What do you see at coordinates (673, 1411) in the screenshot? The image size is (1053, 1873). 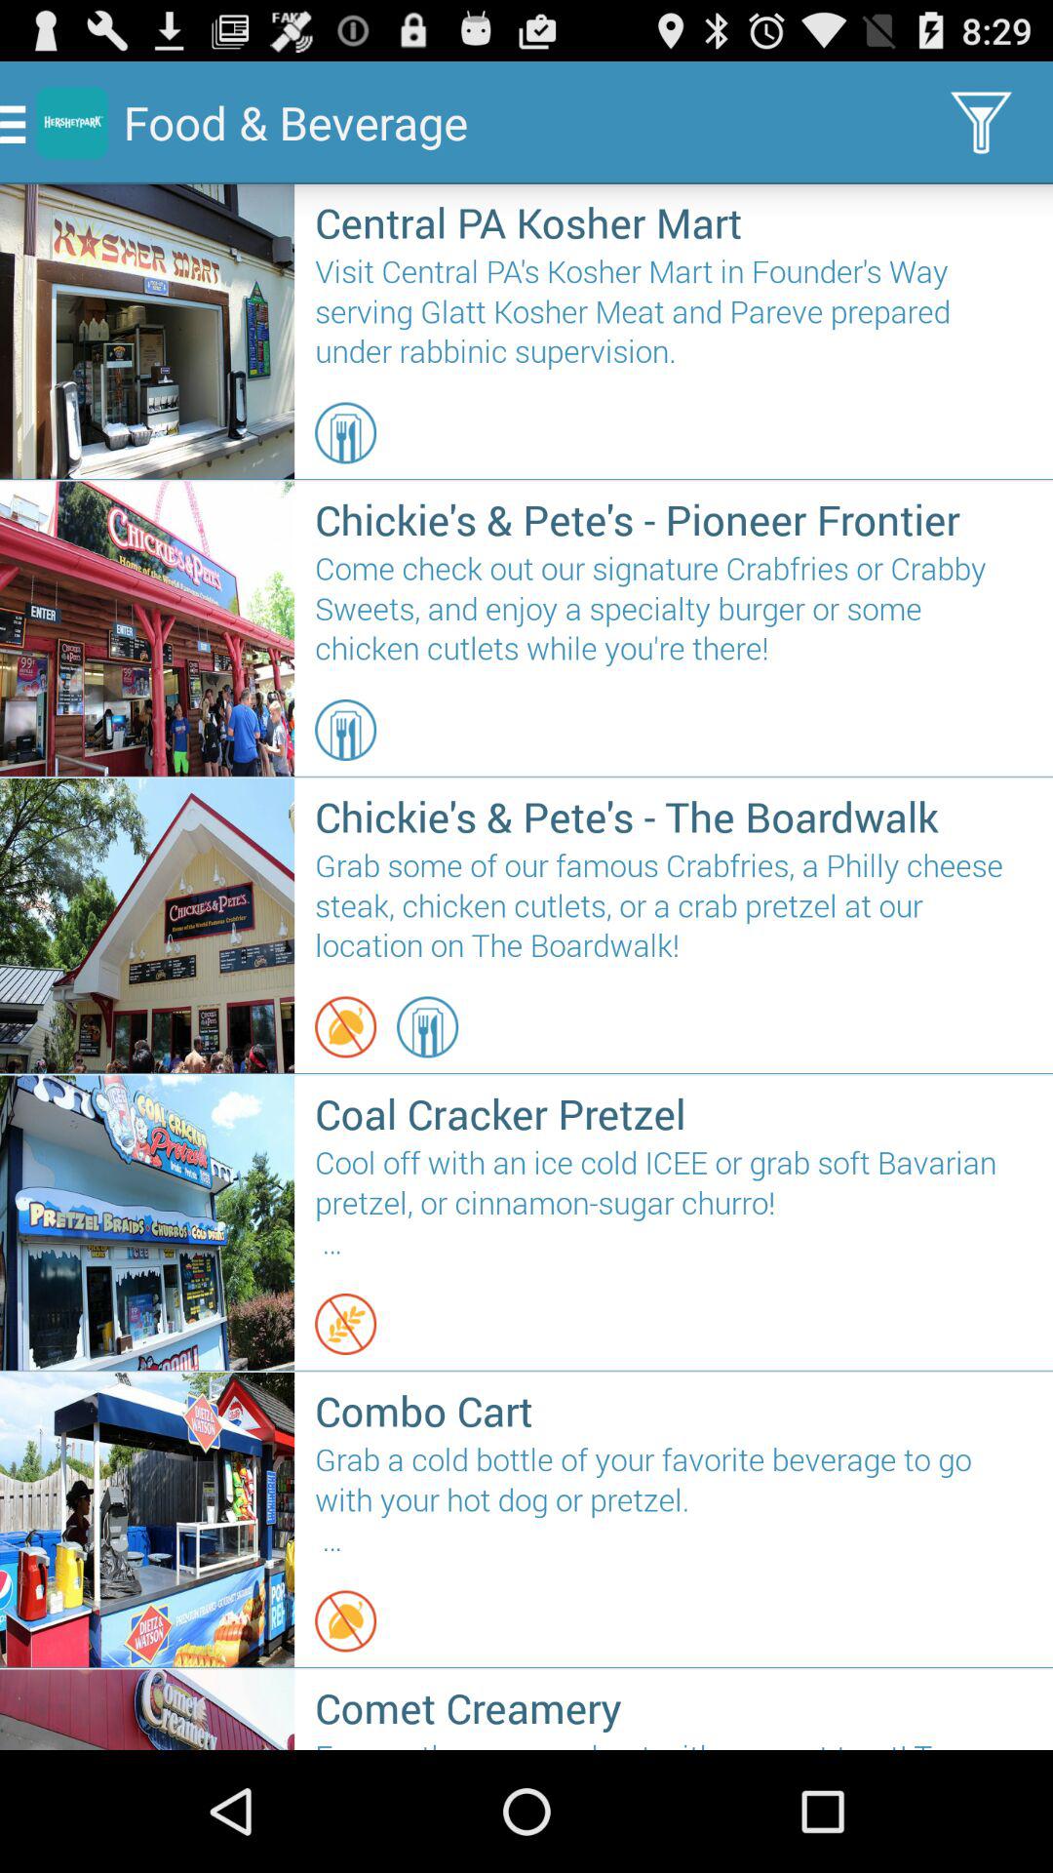 I see `select the icon above the grab a cold item` at bounding box center [673, 1411].